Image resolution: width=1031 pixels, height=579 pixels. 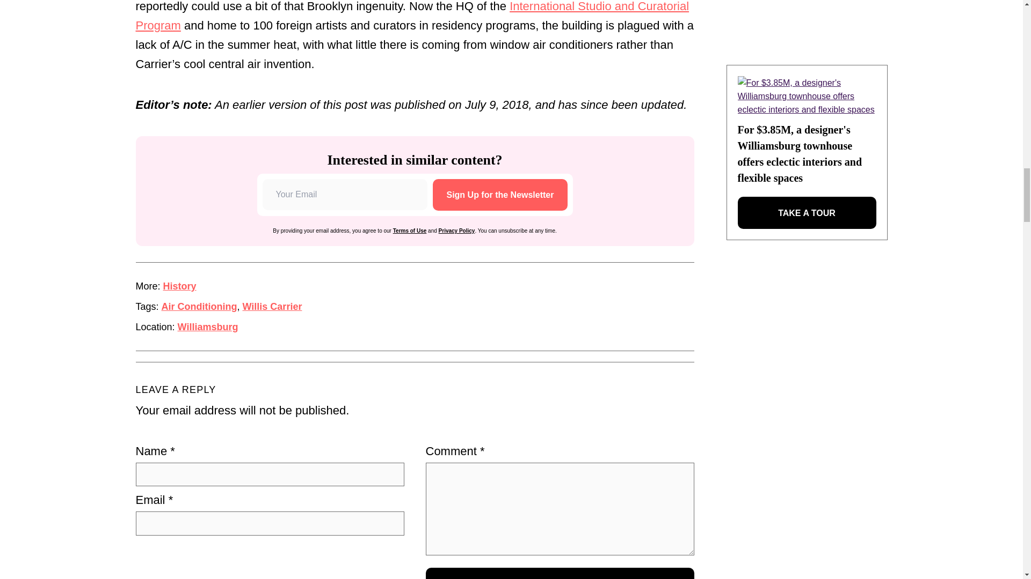 I want to click on History, so click(x=179, y=286).